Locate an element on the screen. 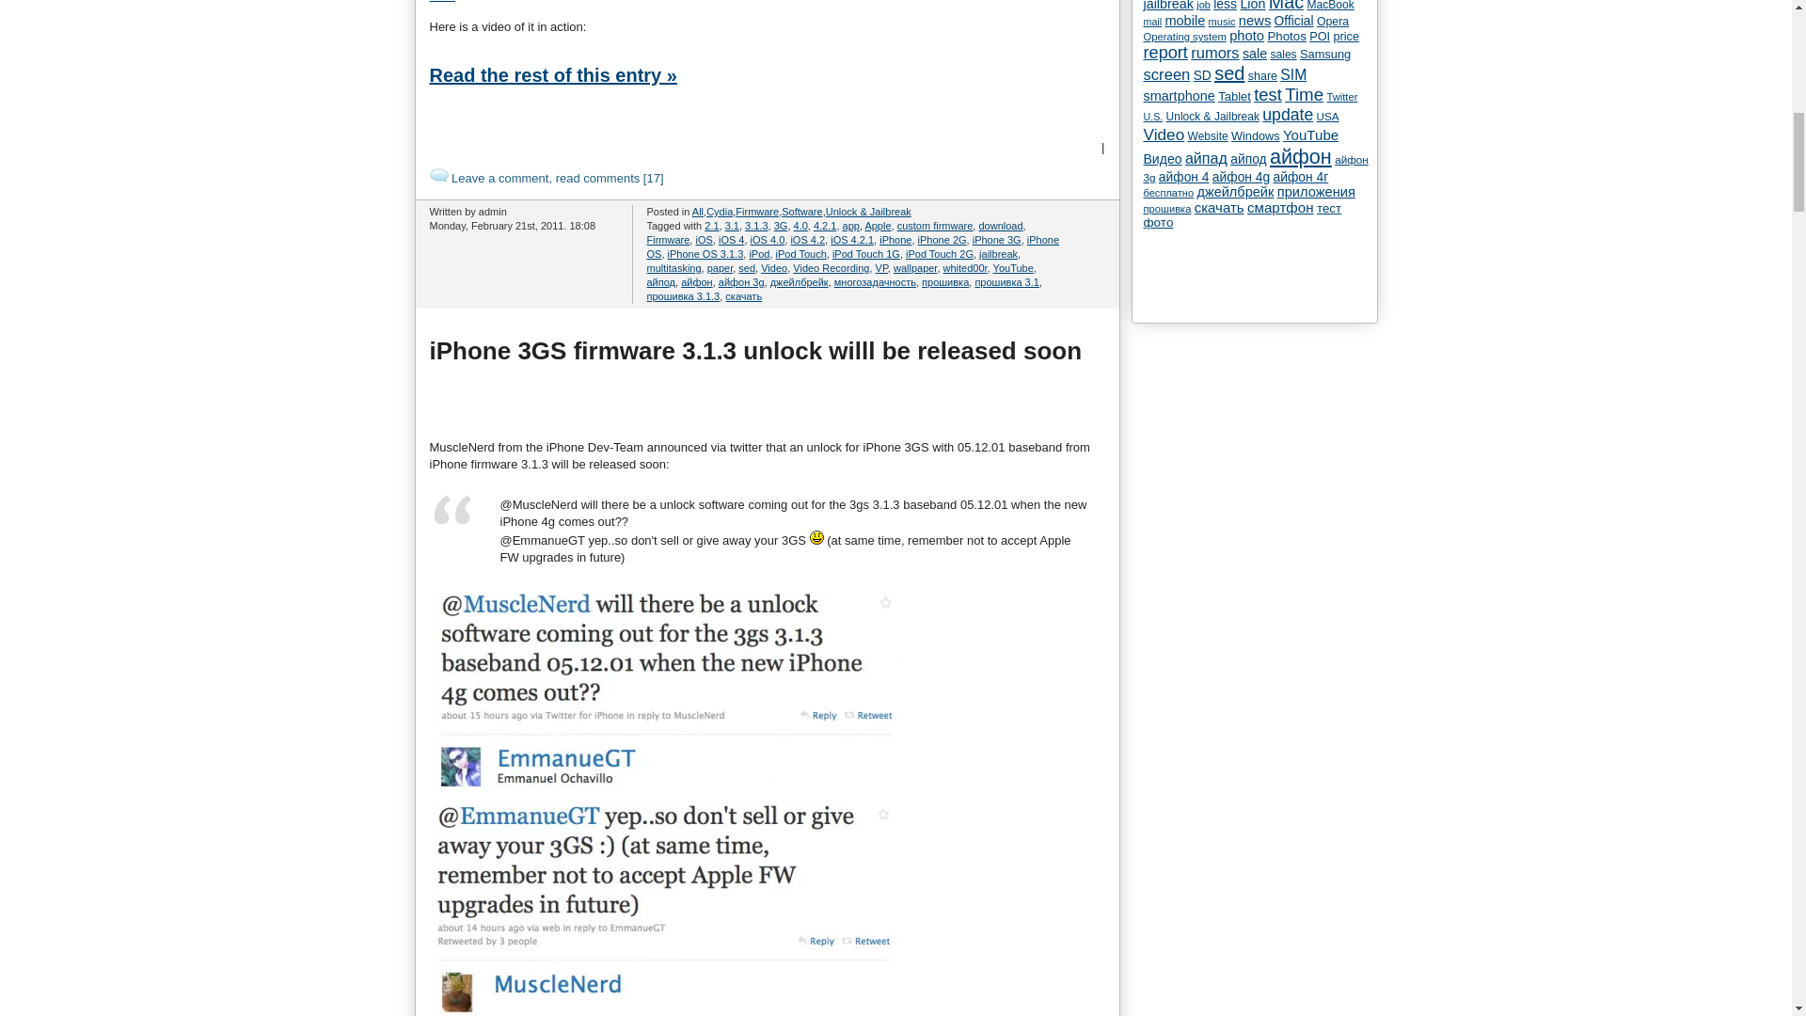  iOS 4.0 is located at coordinates (768, 240).